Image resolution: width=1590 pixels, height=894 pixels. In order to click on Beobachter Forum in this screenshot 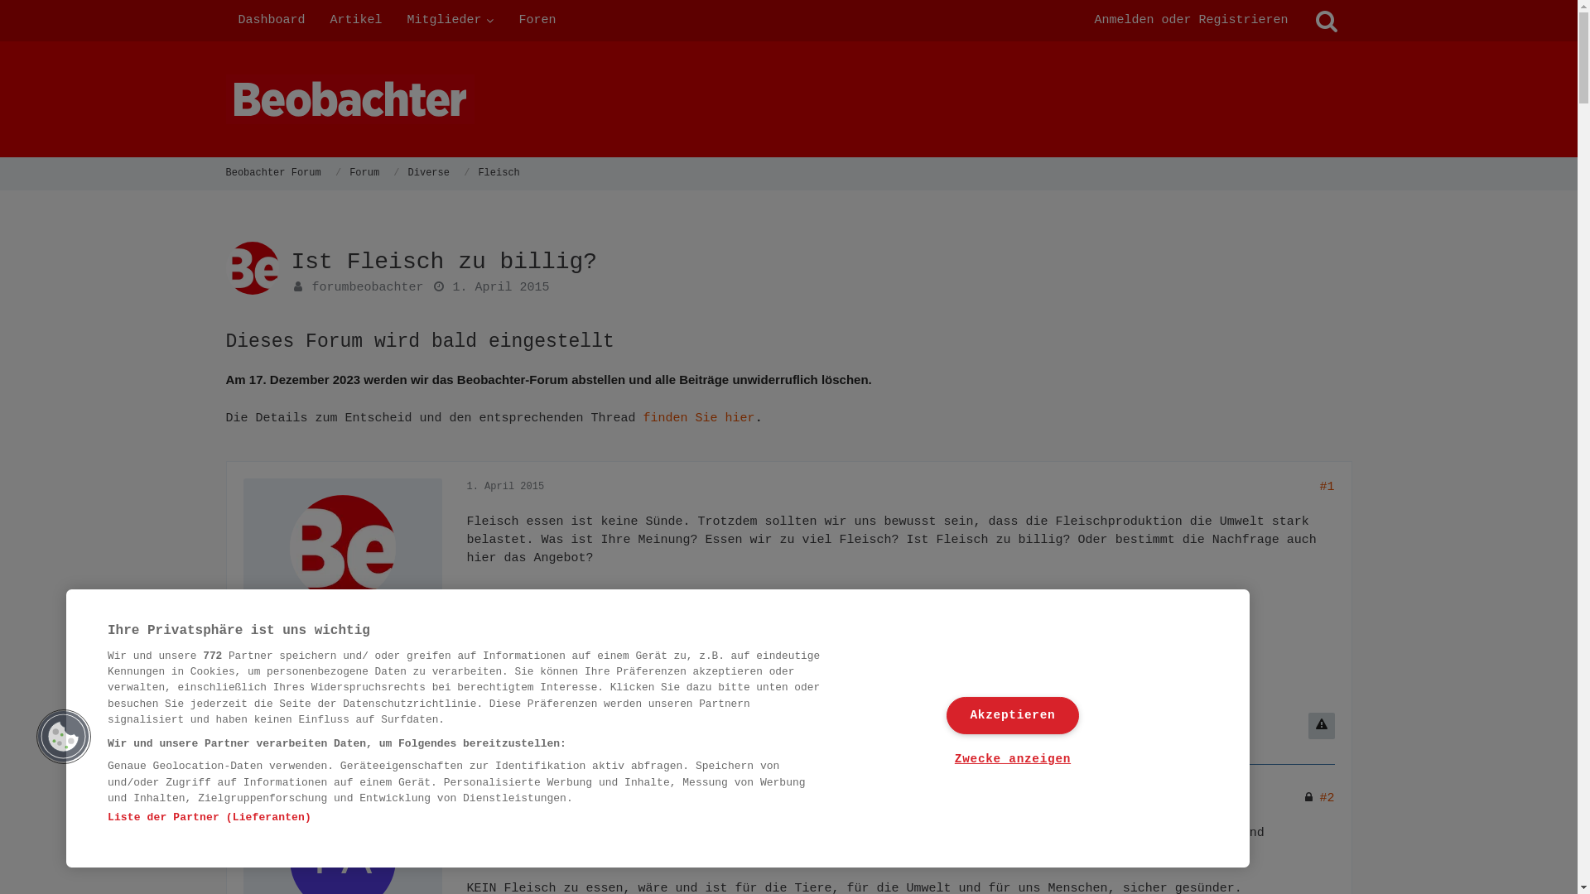, I will do `click(273, 173)`.